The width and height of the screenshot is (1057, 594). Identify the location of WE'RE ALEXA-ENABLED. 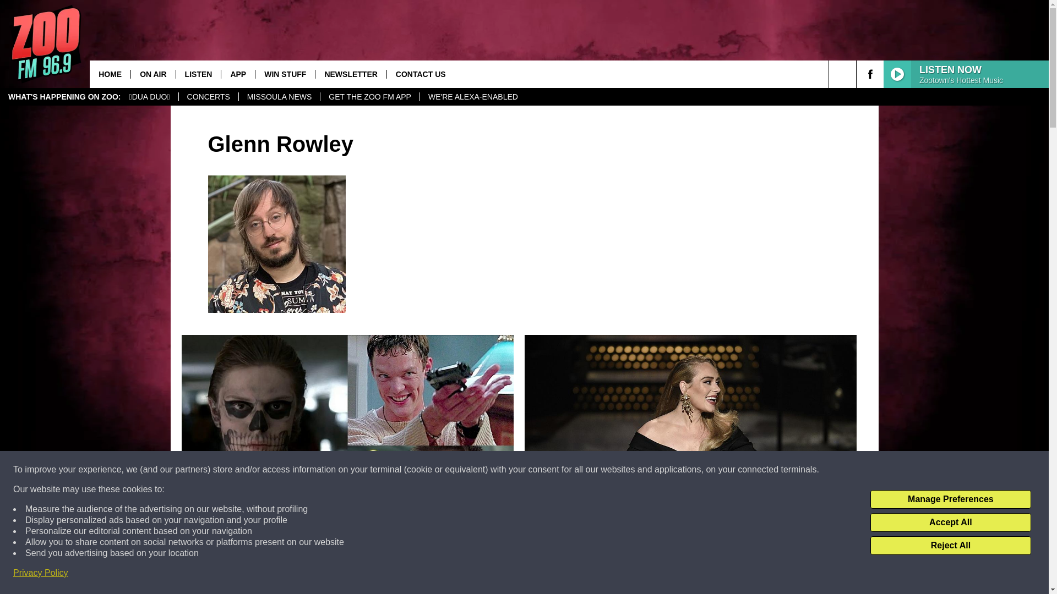
(473, 97).